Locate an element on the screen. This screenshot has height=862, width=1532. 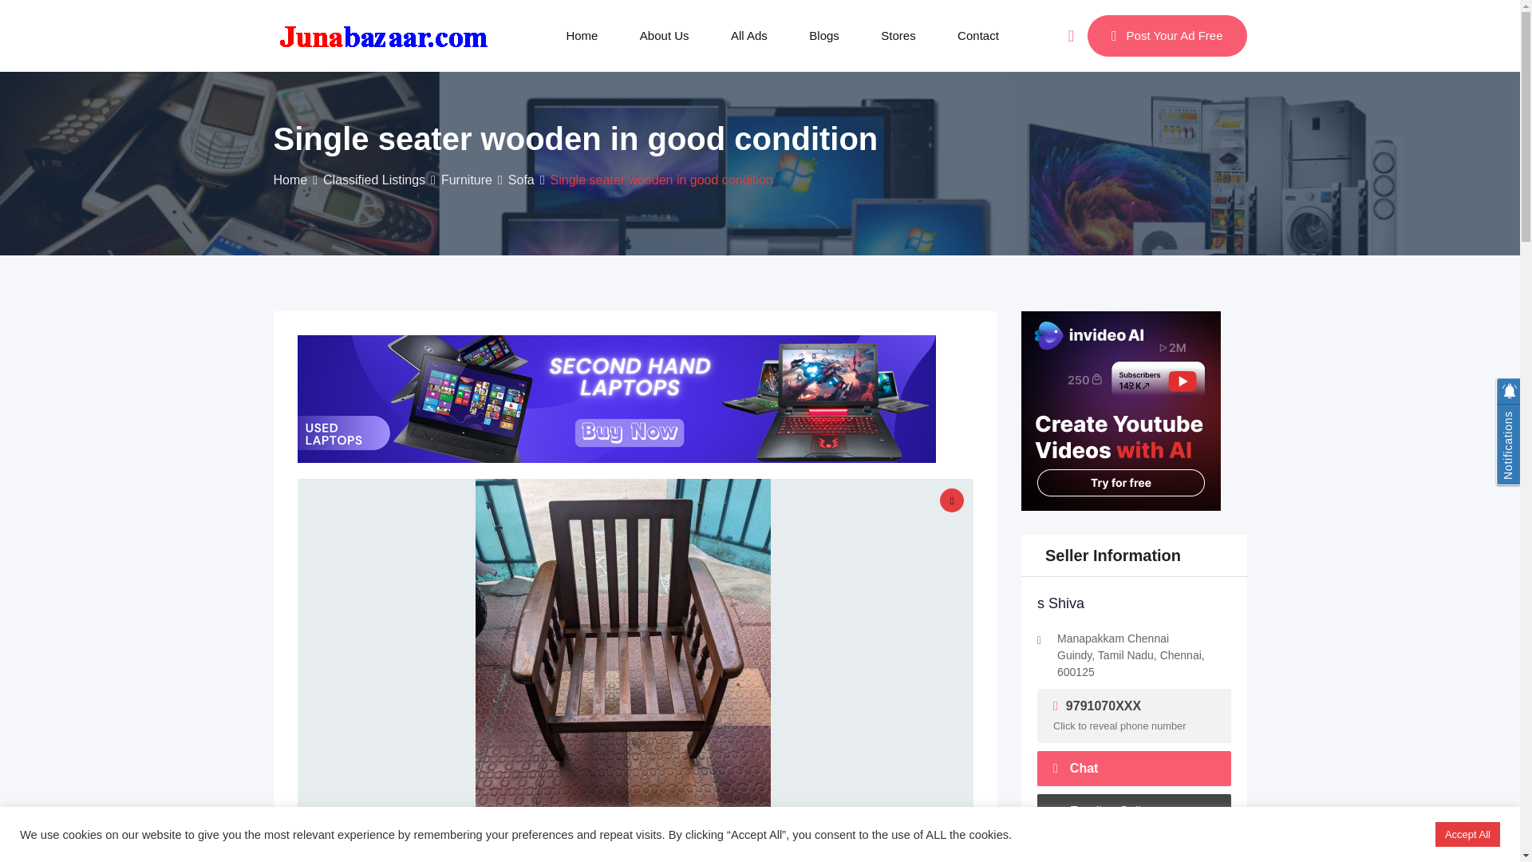
Sofa is located at coordinates (522, 180).